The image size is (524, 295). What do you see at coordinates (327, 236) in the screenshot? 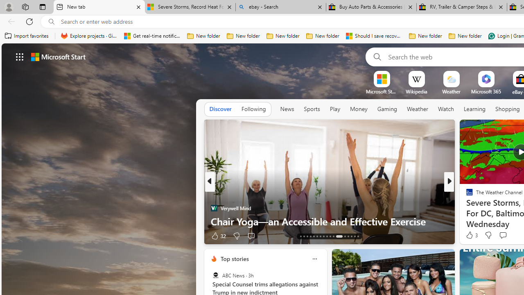
I see `AutomationID: tab-21` at bounding box center [327, 236].